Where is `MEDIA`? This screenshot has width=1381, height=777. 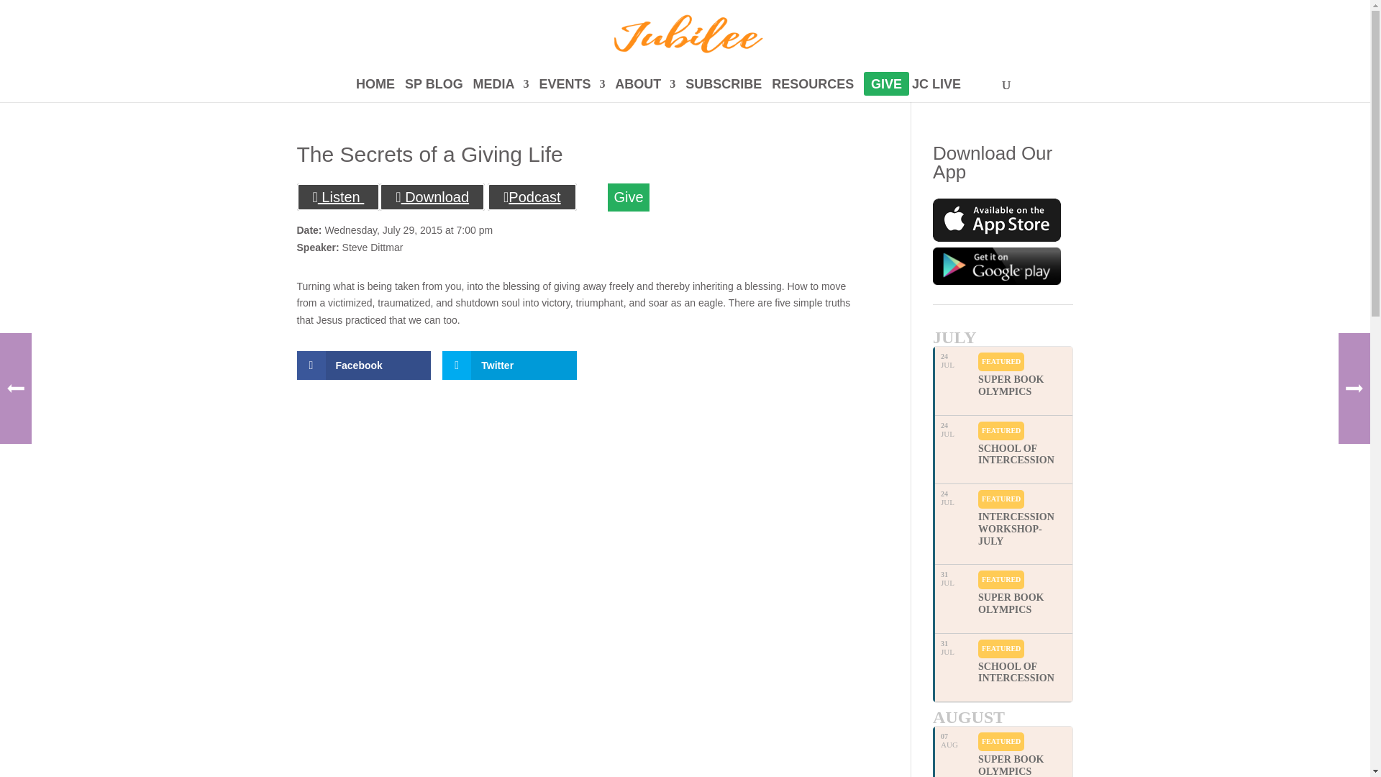 MEDIA is located at coordinates (501, 91).